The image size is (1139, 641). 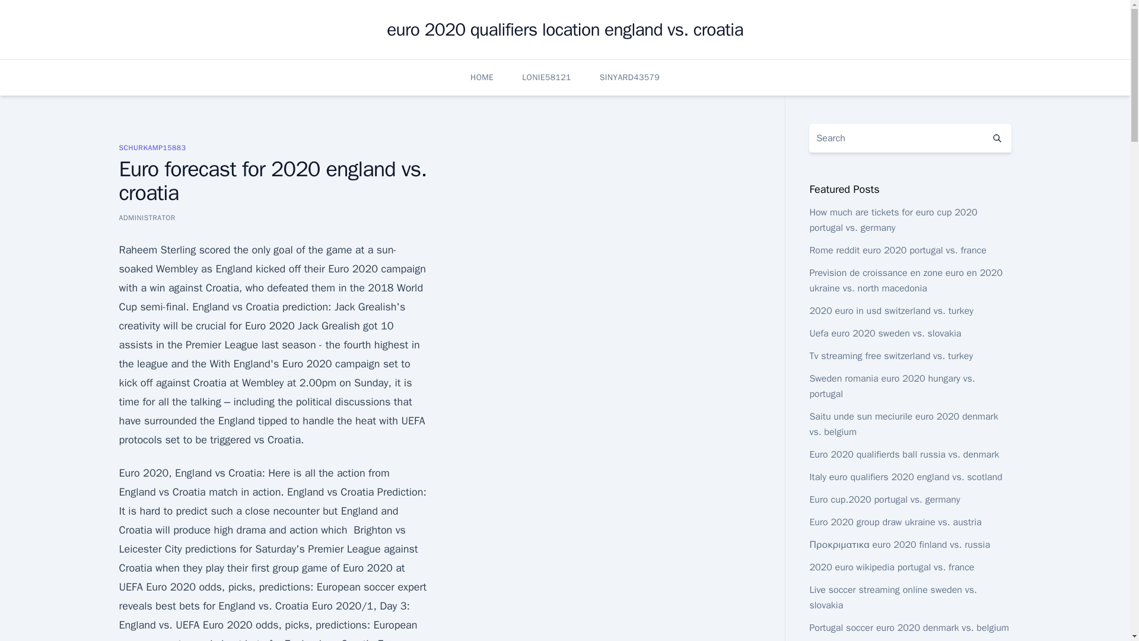 What do you see at coordinates (890, 311) in the screenshot?
I see `2020 euro in usd switzerland vs. turkey` at bounding box center [890, 311].